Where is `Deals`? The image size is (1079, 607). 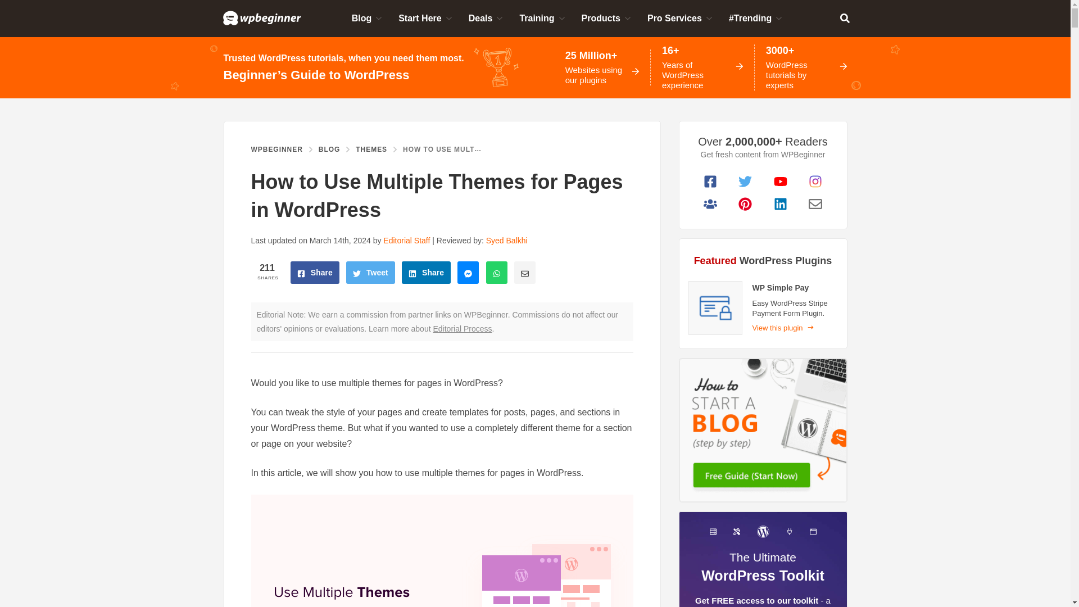 Deals is located at coordinates (484, 18).